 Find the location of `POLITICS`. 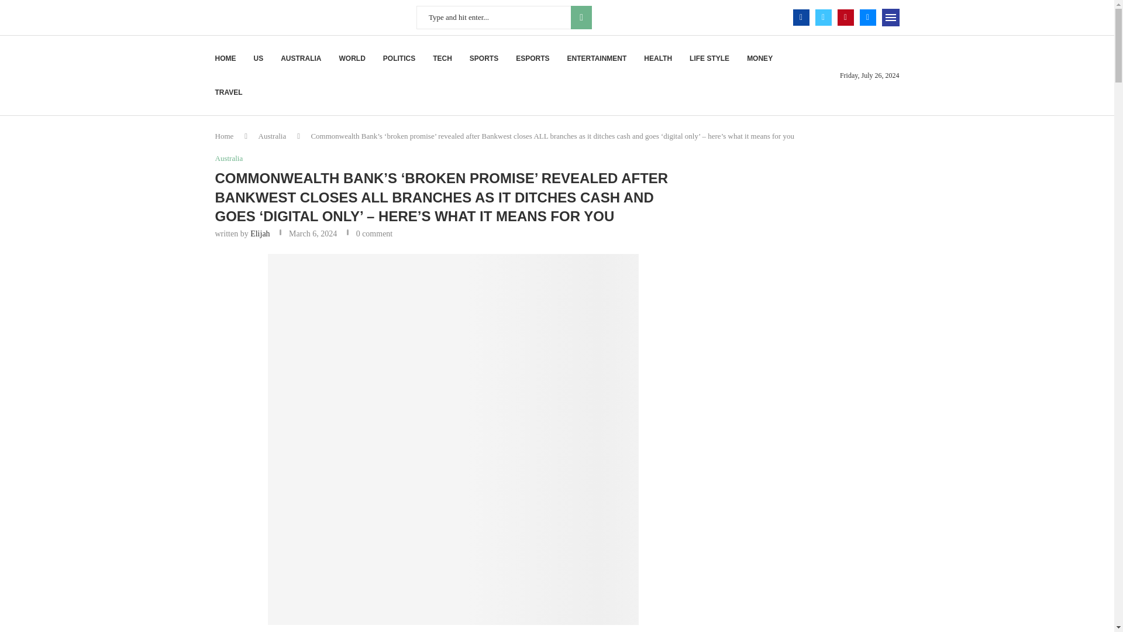

POLITICS is located at coordinates (399, 59).